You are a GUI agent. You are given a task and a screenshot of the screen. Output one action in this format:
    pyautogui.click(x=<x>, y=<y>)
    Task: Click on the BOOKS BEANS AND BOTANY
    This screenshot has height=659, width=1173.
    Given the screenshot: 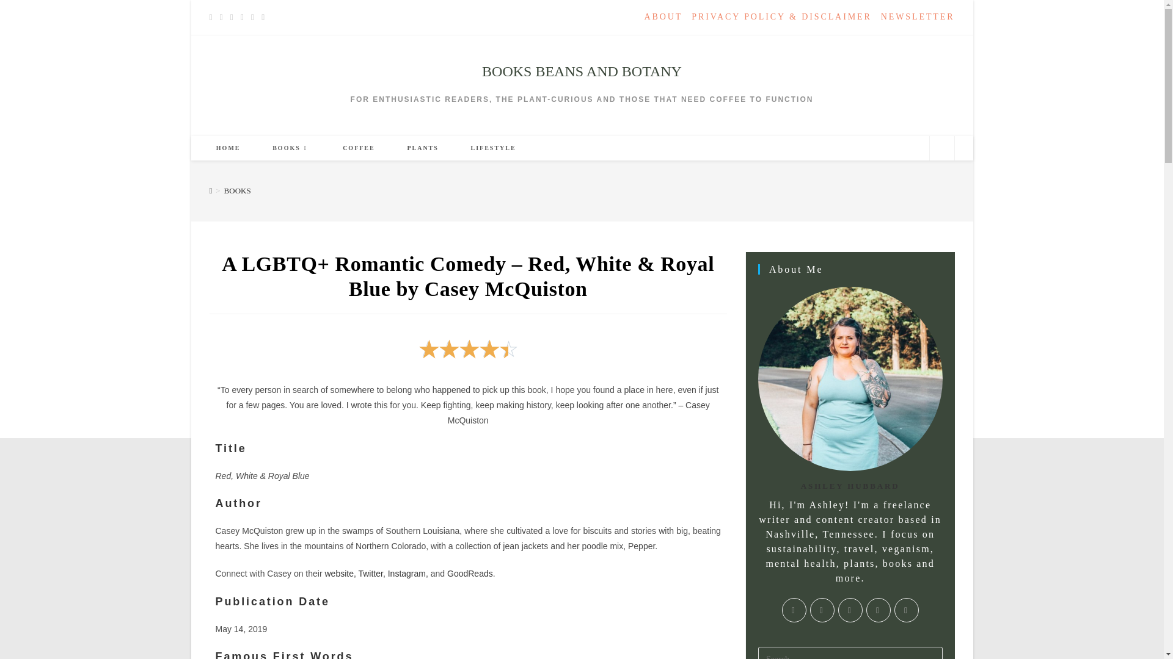 What is the action you would take?
    pyautogui.click(x=582, y=71)
    